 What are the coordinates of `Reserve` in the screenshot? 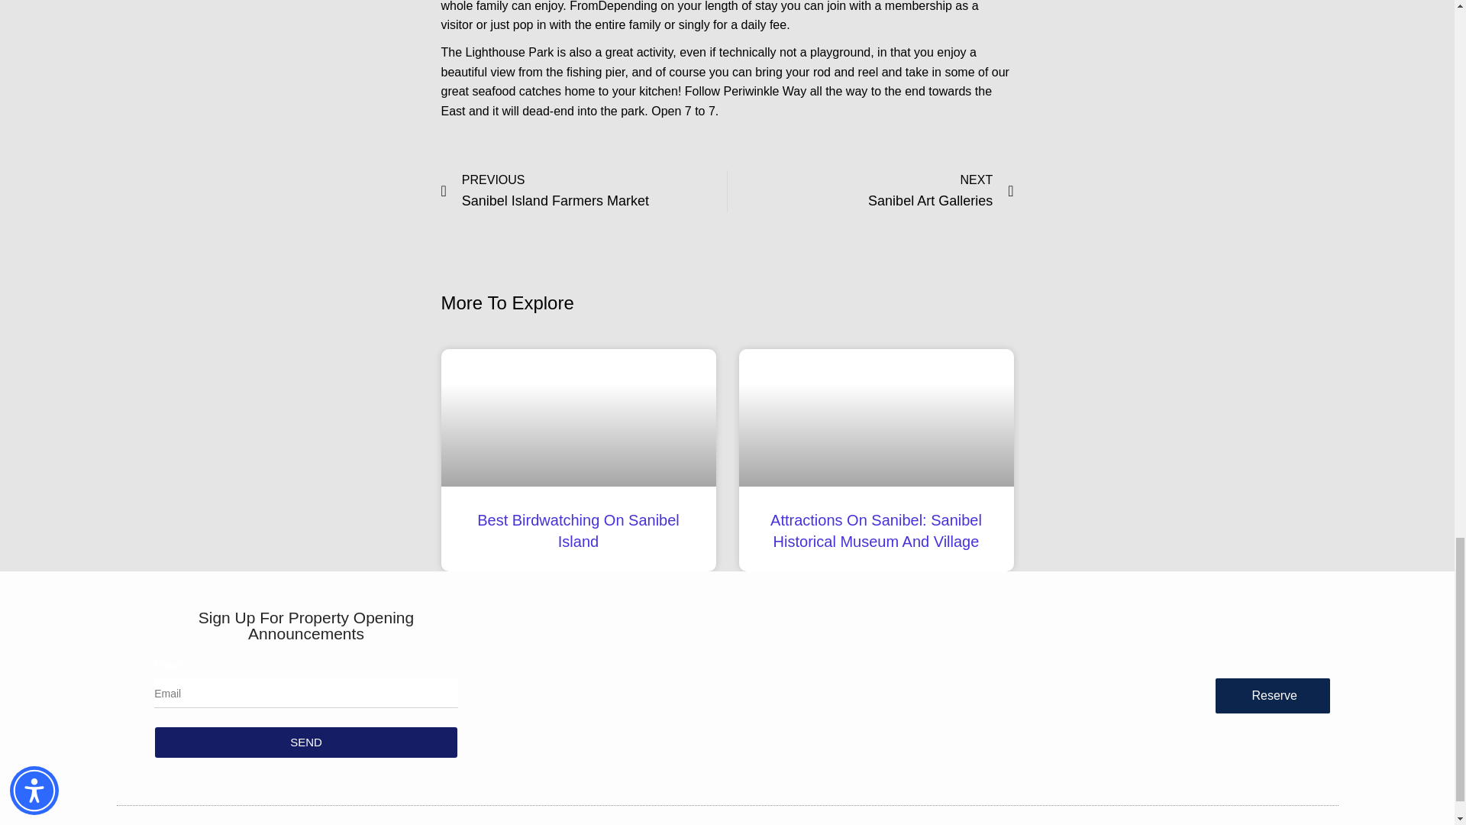 It's located at (583, 191).